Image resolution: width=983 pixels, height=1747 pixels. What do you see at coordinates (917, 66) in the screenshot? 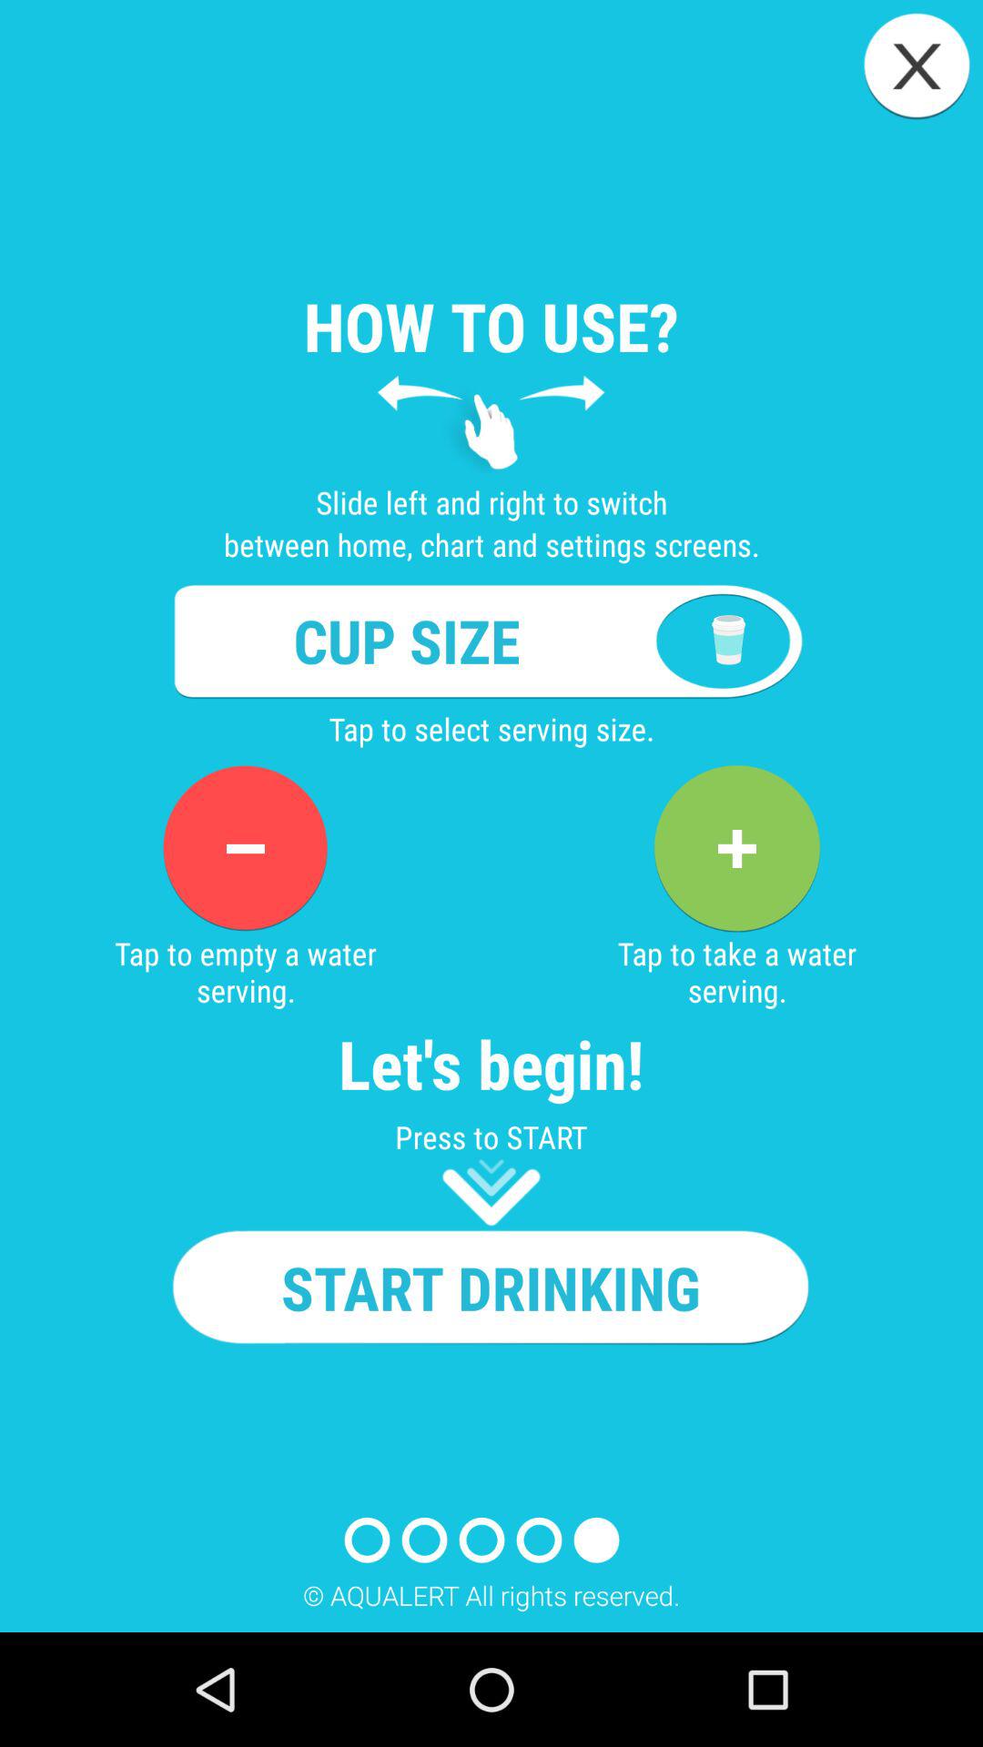
I see `close screen` at bounding box center [917, 66].